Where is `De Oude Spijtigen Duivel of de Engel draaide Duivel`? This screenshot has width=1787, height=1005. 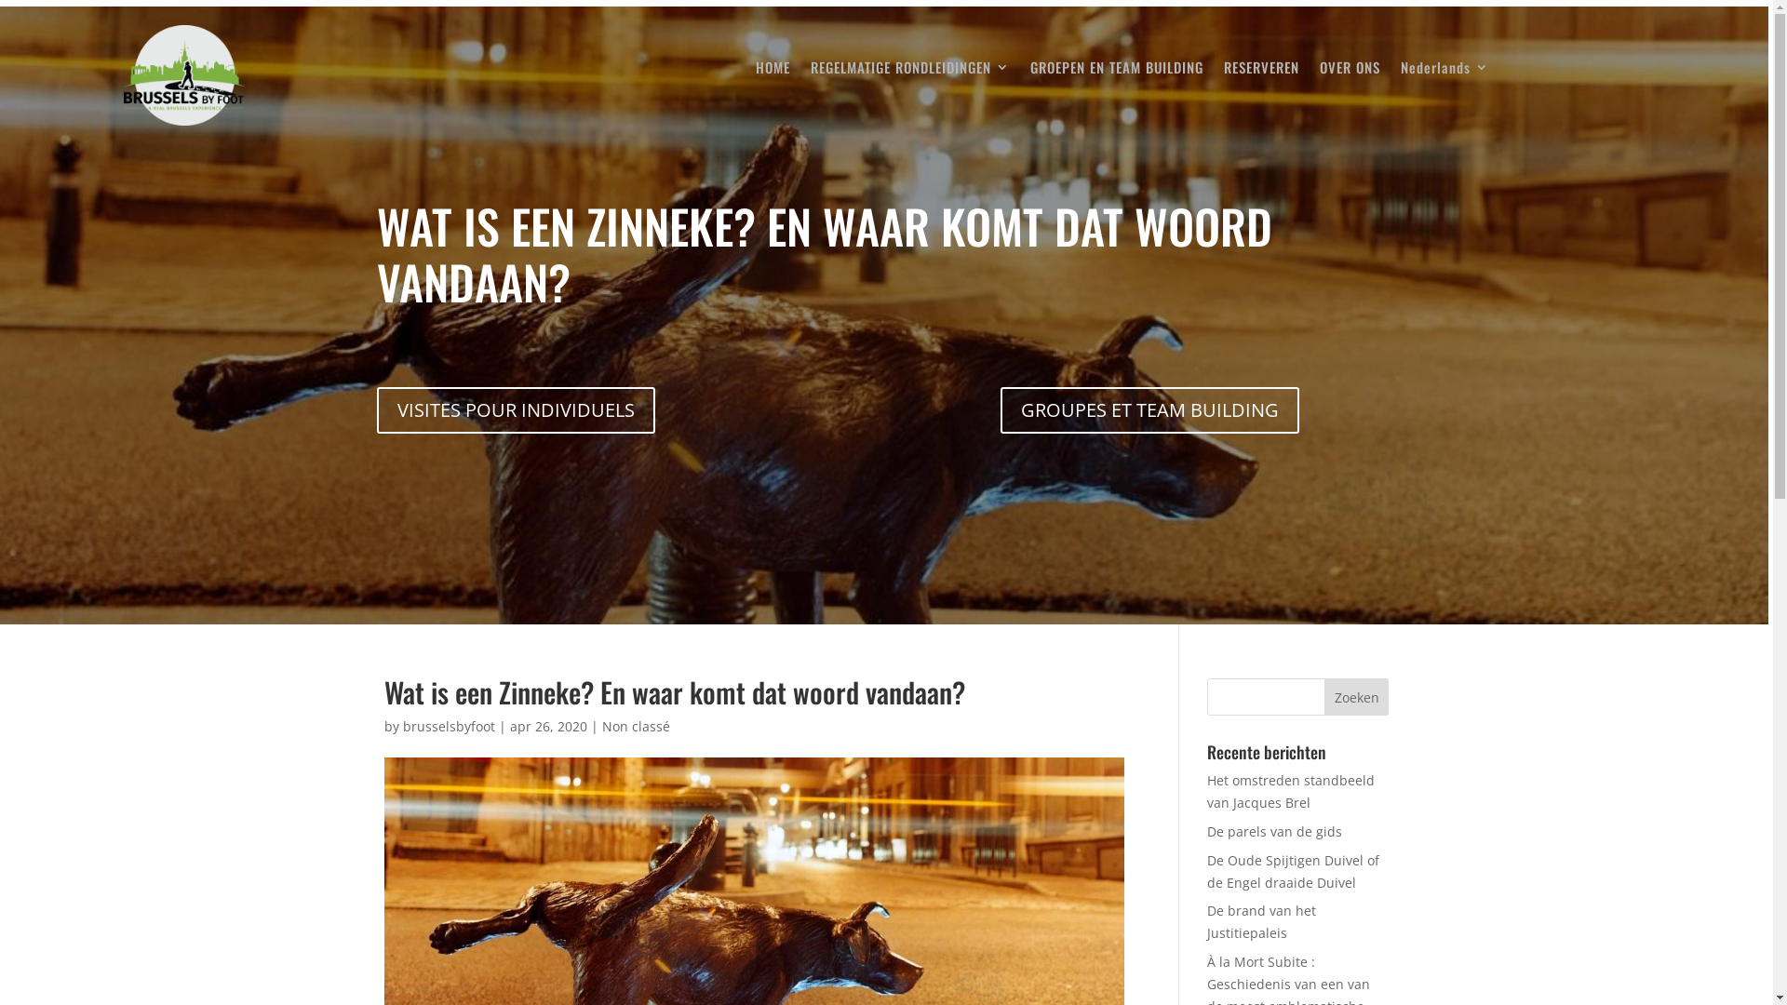
De Oude Spijtigen Duivel of de Engel draaide Duivel is located at coordinates (1294, 871).